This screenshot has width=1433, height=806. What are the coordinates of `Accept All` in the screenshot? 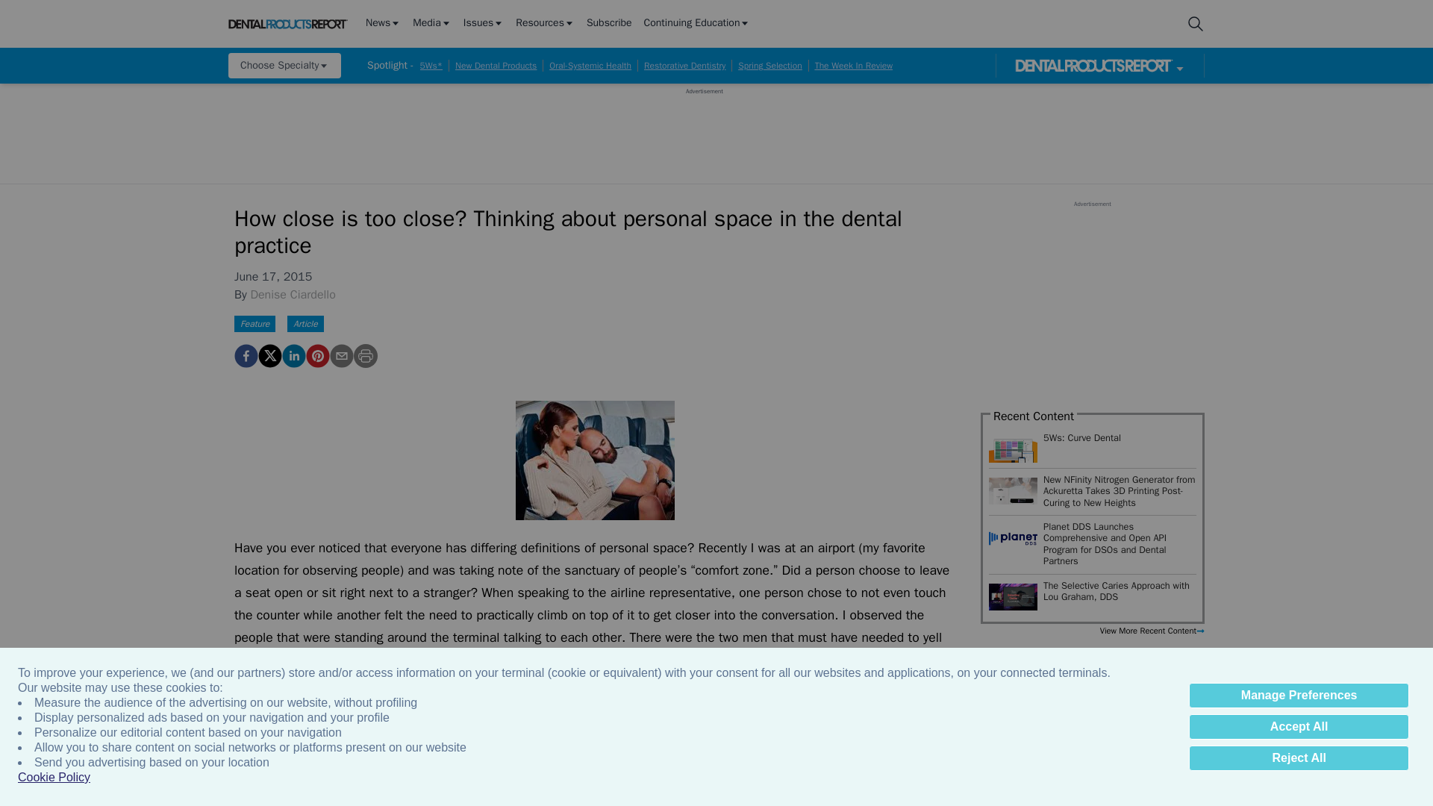 It's located at (1299, 727).